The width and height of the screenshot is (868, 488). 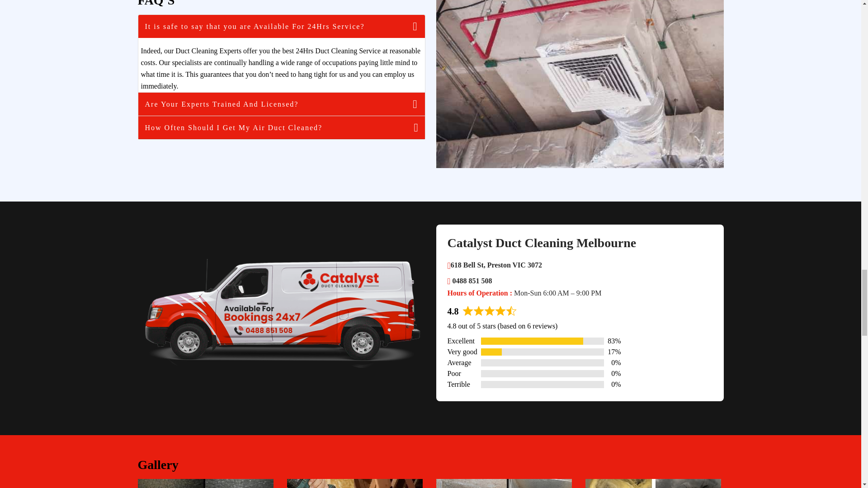 I want to click on 0488 851 508, so click(x=470, y=281).